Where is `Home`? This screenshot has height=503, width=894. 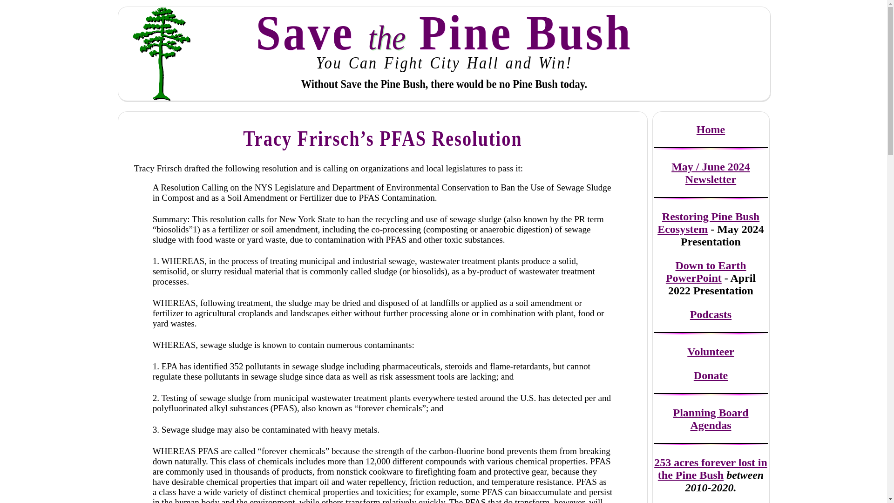 Home is located at coordinates (711, 129).